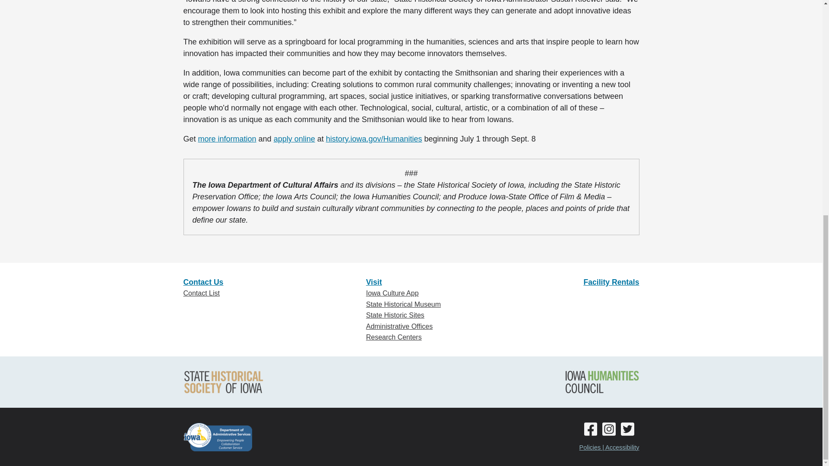 This screenshot has width=829, height=466. Describe the element at coordinates (602, 381) in the screenshot. I see `Iowa Humanities Logo` at that location.